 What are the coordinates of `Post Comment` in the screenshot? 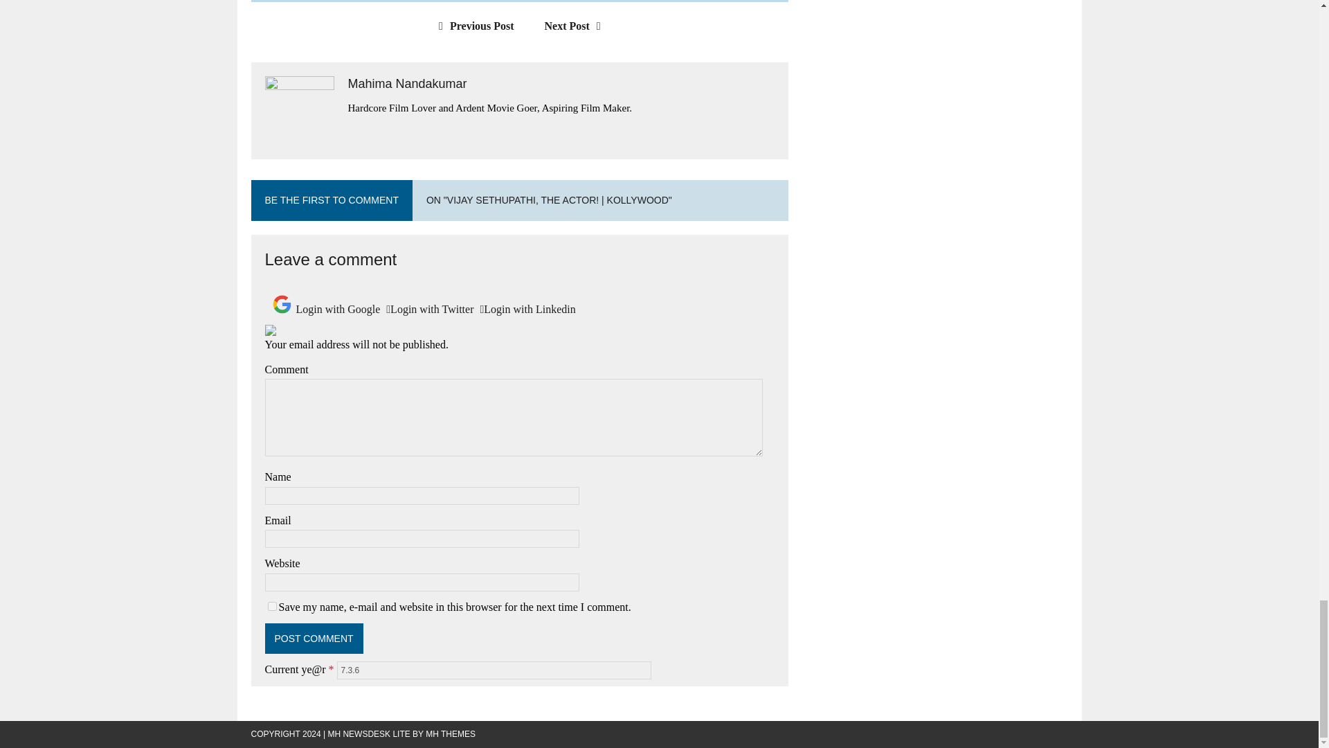 It's located at (314, 638).